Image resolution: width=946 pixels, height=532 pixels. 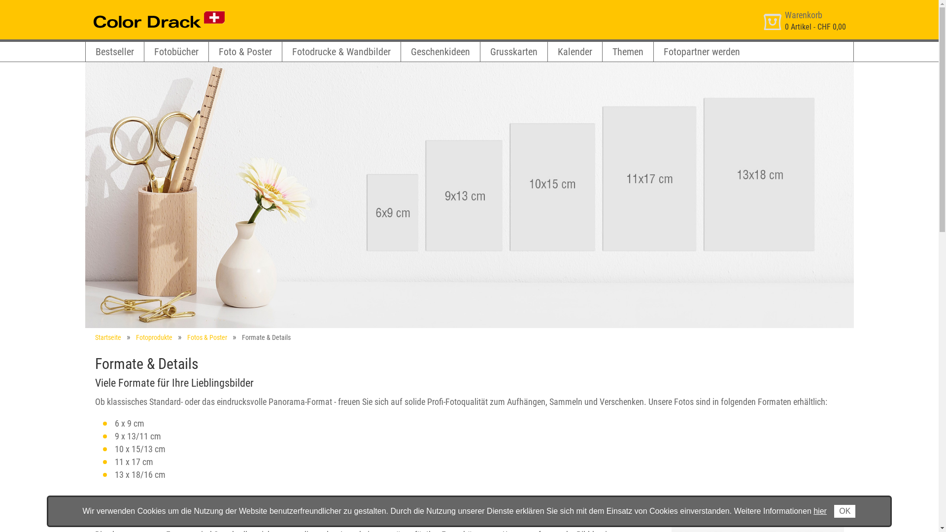 What do you see at coordinates (440, 52) in the screenshot?
I see `Geschenkideen` at bounding box center [440, 52].